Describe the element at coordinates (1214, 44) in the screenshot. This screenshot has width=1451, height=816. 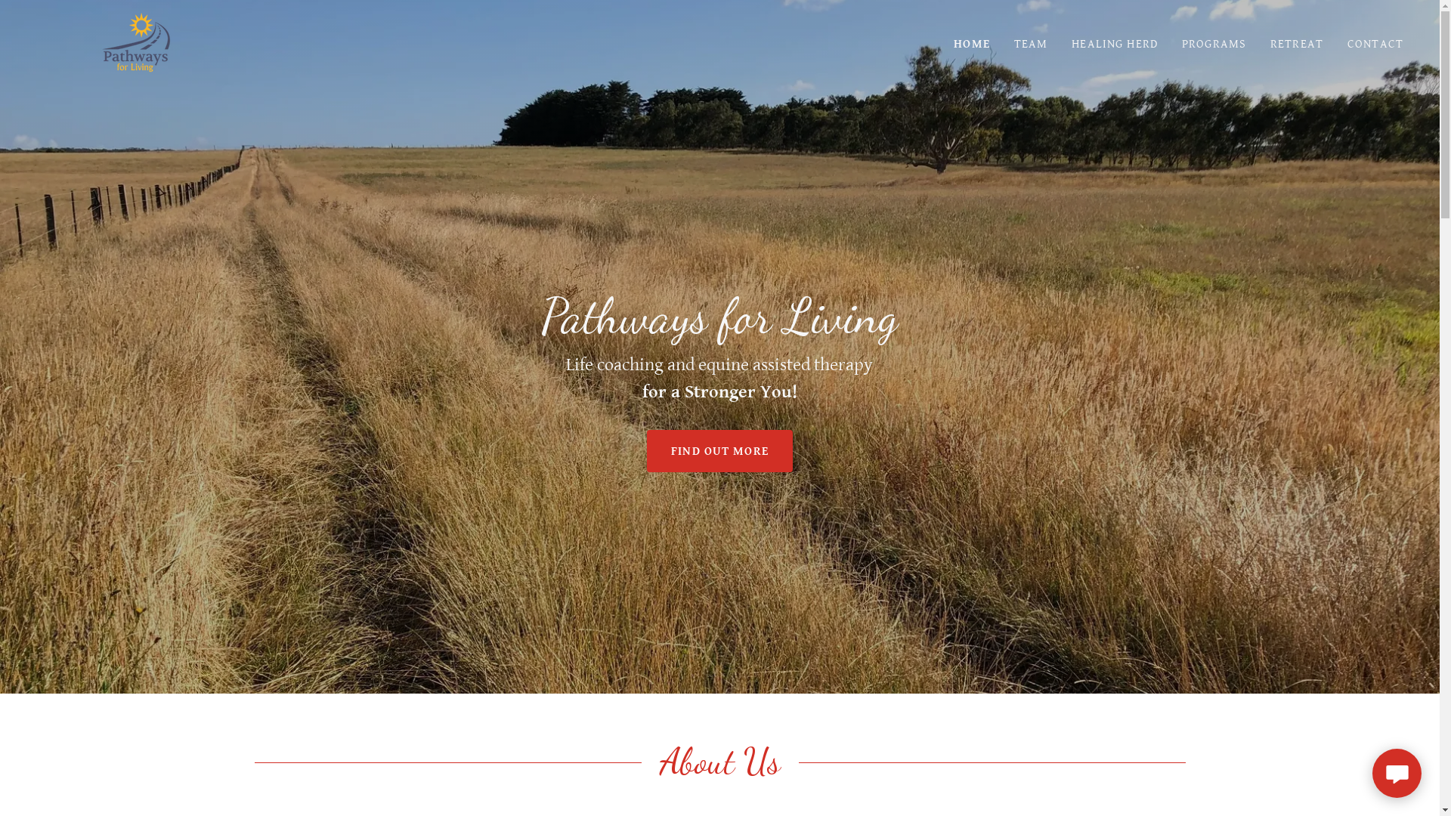
I see `PROGRAMS` at that location.